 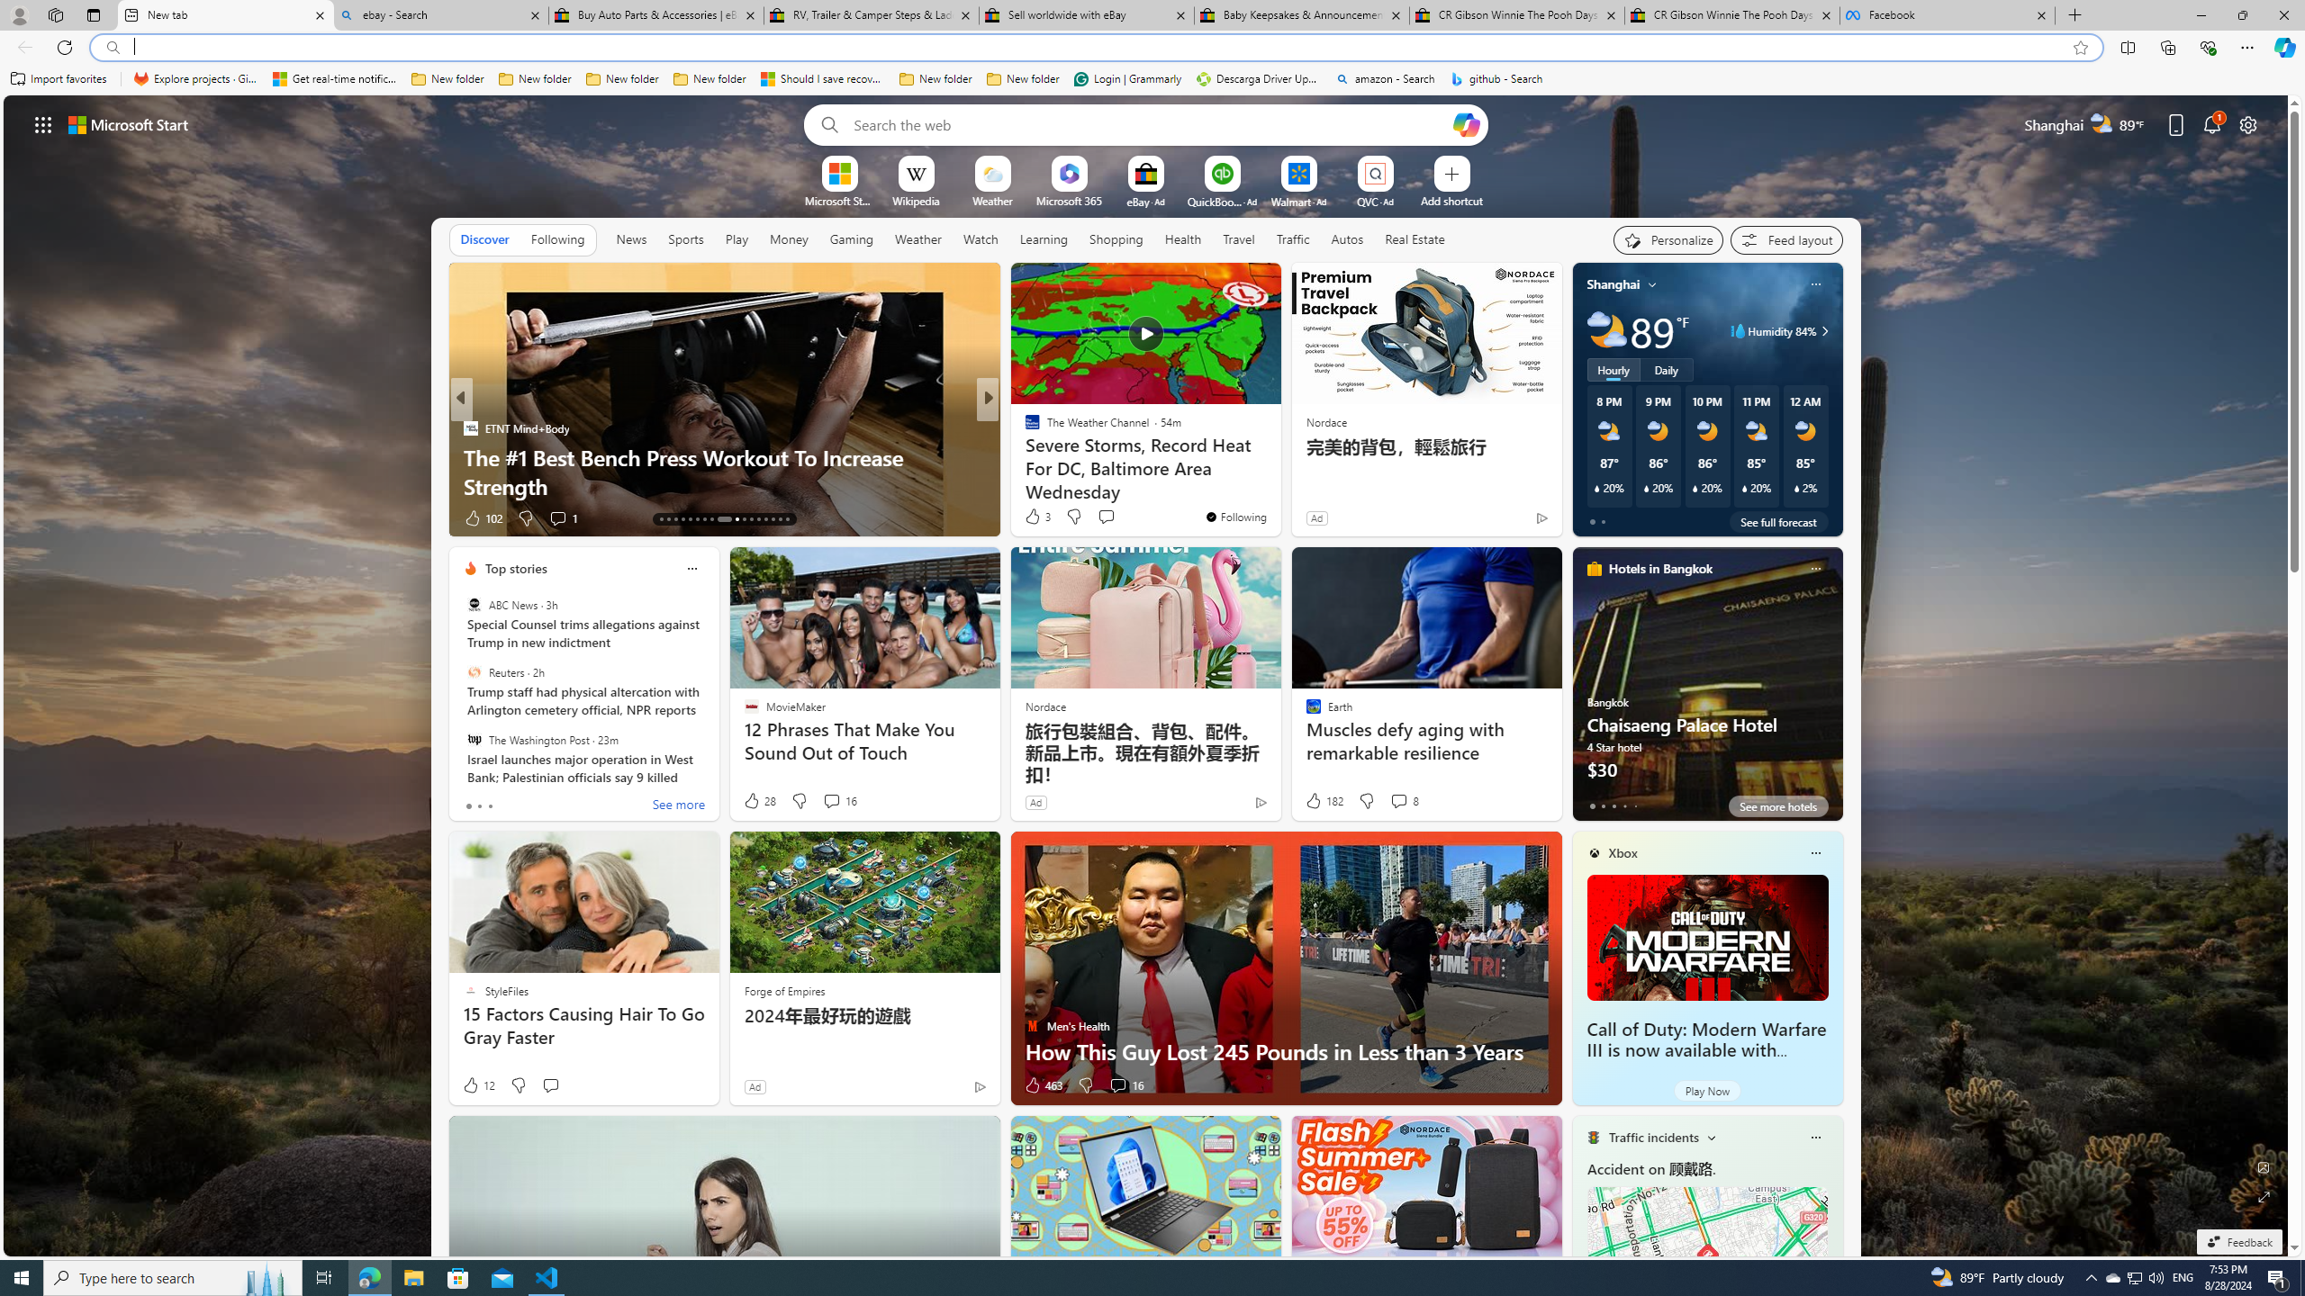 I want to click on AutomationID: tab-23, so click(x=744, y=519).